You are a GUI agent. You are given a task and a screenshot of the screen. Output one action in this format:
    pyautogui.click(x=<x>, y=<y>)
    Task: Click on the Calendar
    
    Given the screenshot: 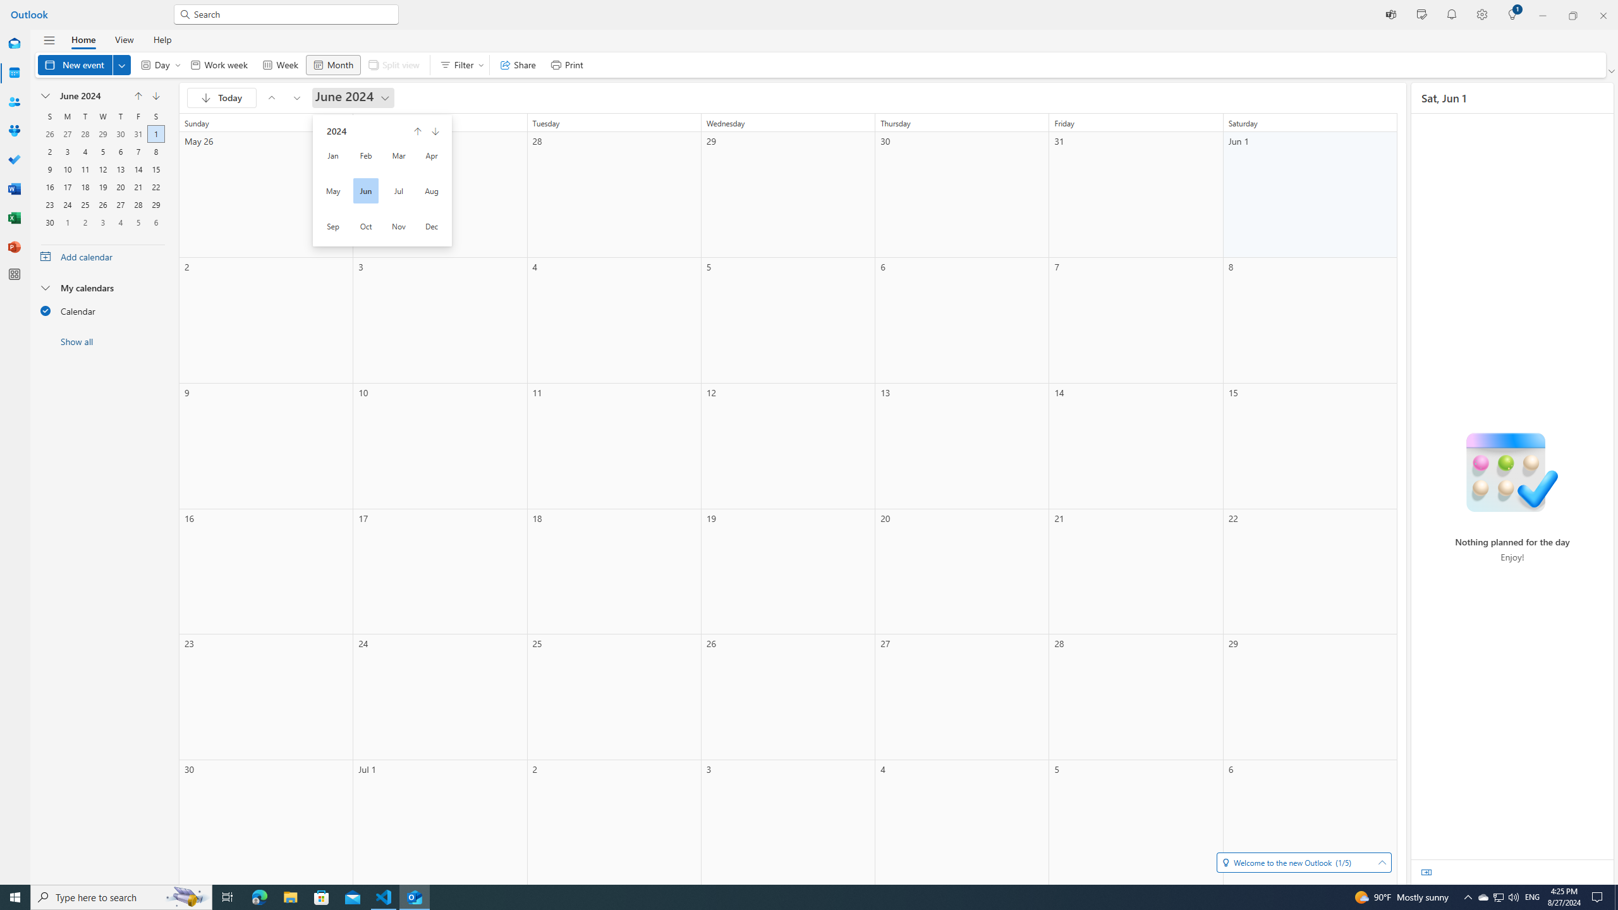 What is the action you would take?
    pyautogui.click(x=14, y=73)
    